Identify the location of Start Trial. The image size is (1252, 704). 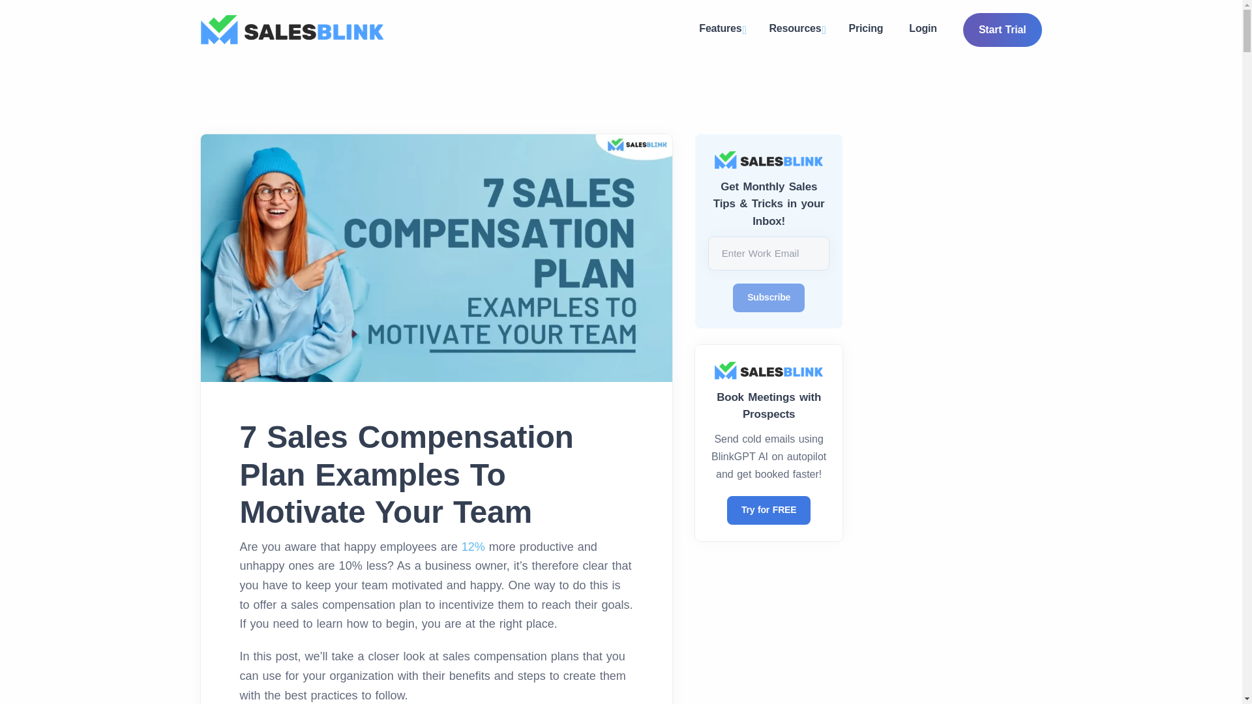
(1002, 30).